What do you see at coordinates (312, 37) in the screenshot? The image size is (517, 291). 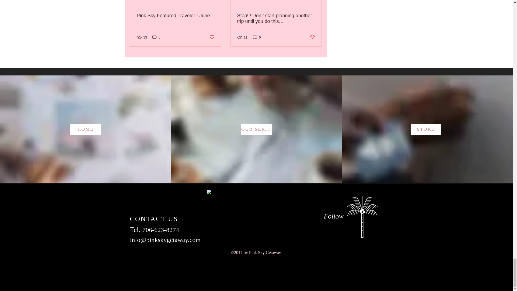 I see `Post not marked as liked` at bounding box center [312, 37].